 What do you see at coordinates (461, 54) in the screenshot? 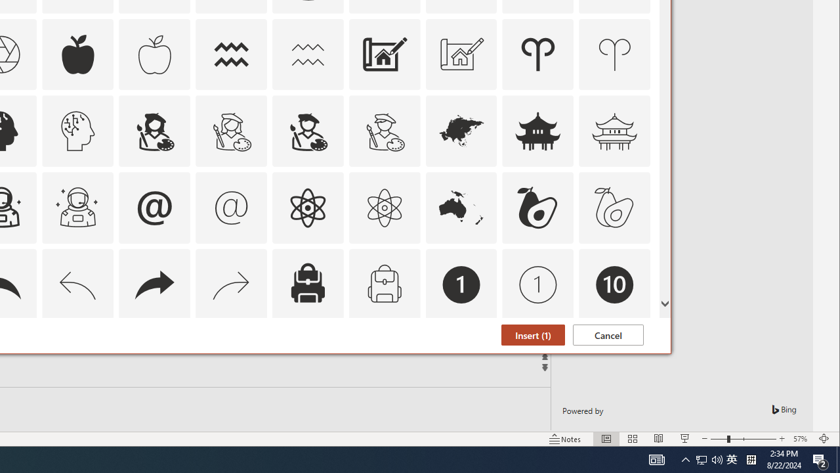
I see `AutomationID: Icons_Architecture_M` at bounding box center [461, 54].